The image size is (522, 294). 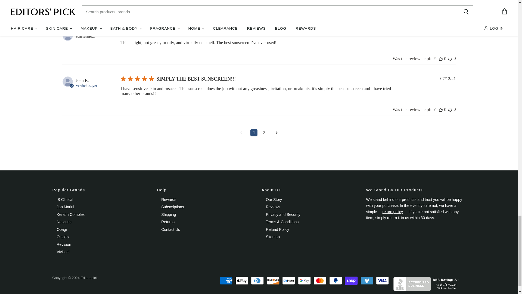 I want to click on Adrienne J., so click(x=85, y=36).